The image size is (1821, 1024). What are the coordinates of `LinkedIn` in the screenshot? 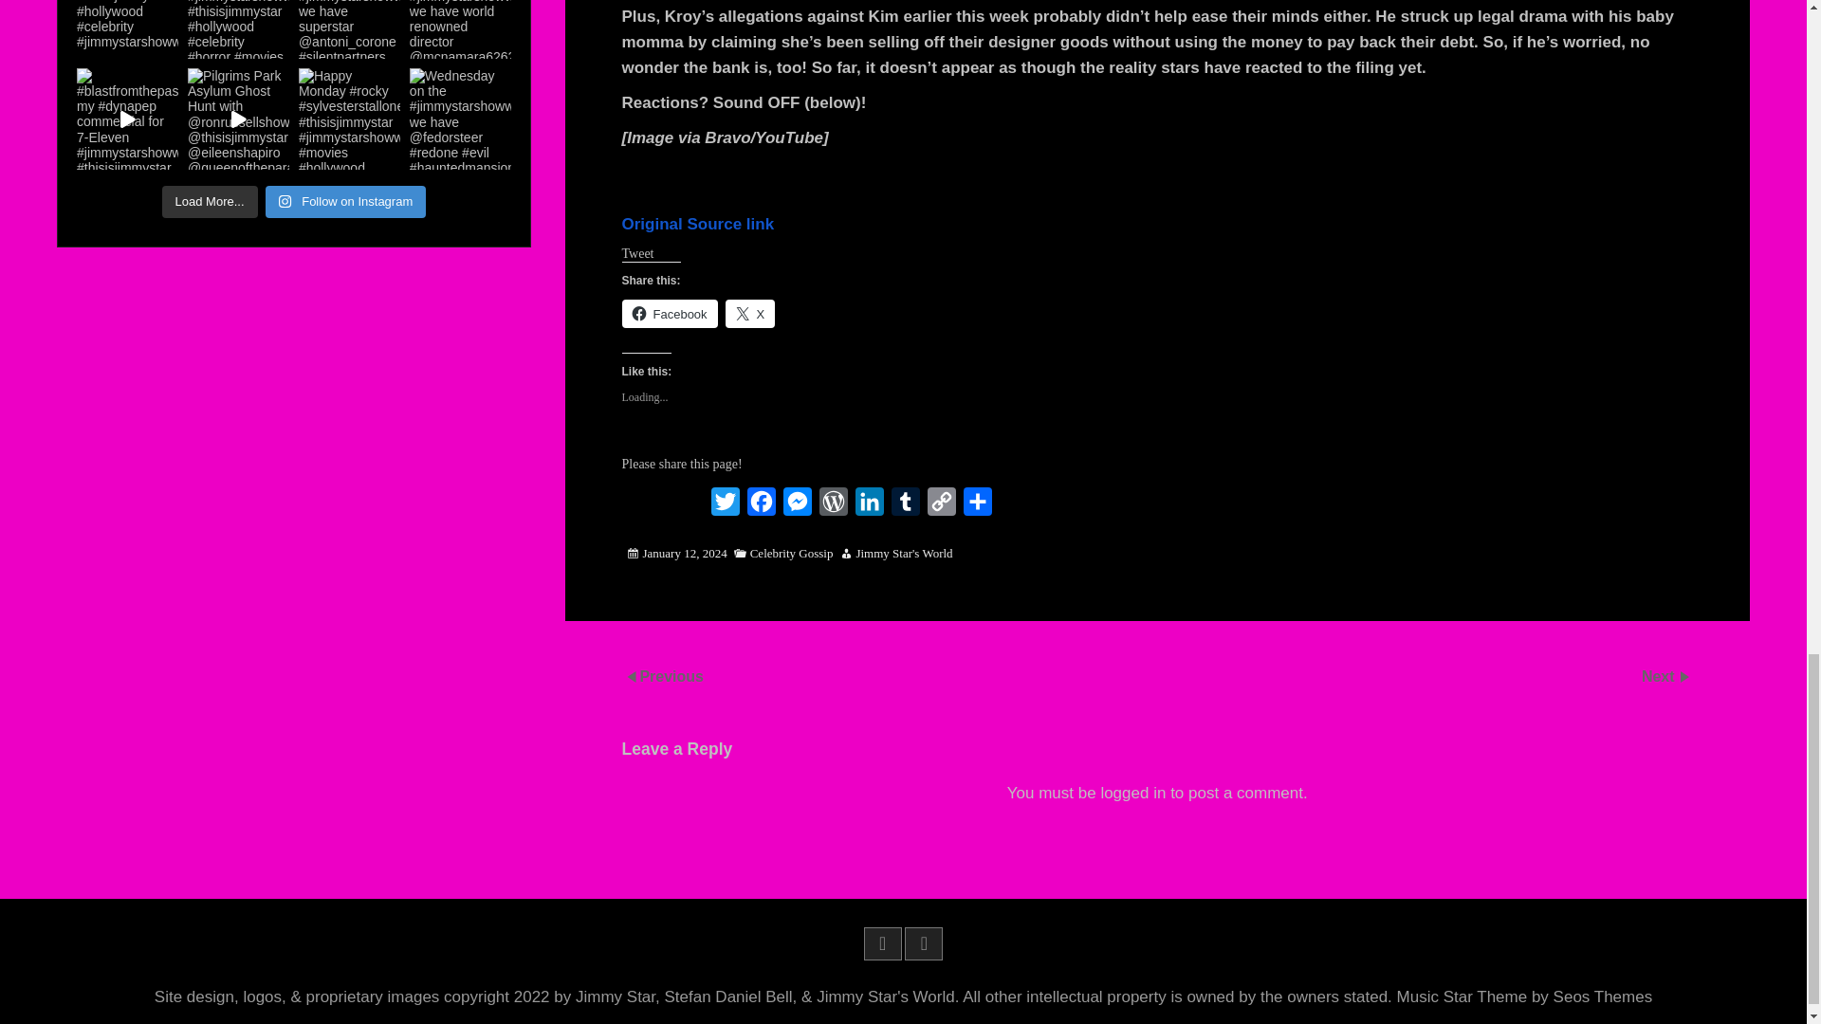 It's located at (870, 506).